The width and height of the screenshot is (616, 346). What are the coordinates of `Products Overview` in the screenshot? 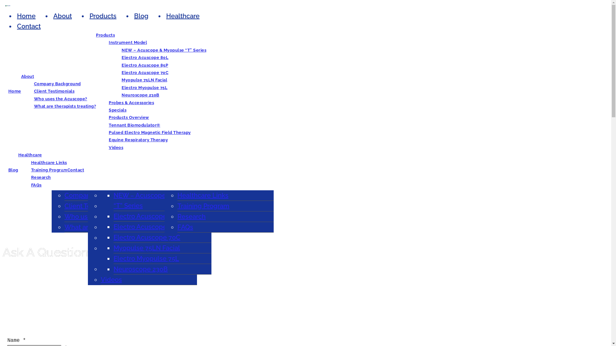 It's located at (130, 227).